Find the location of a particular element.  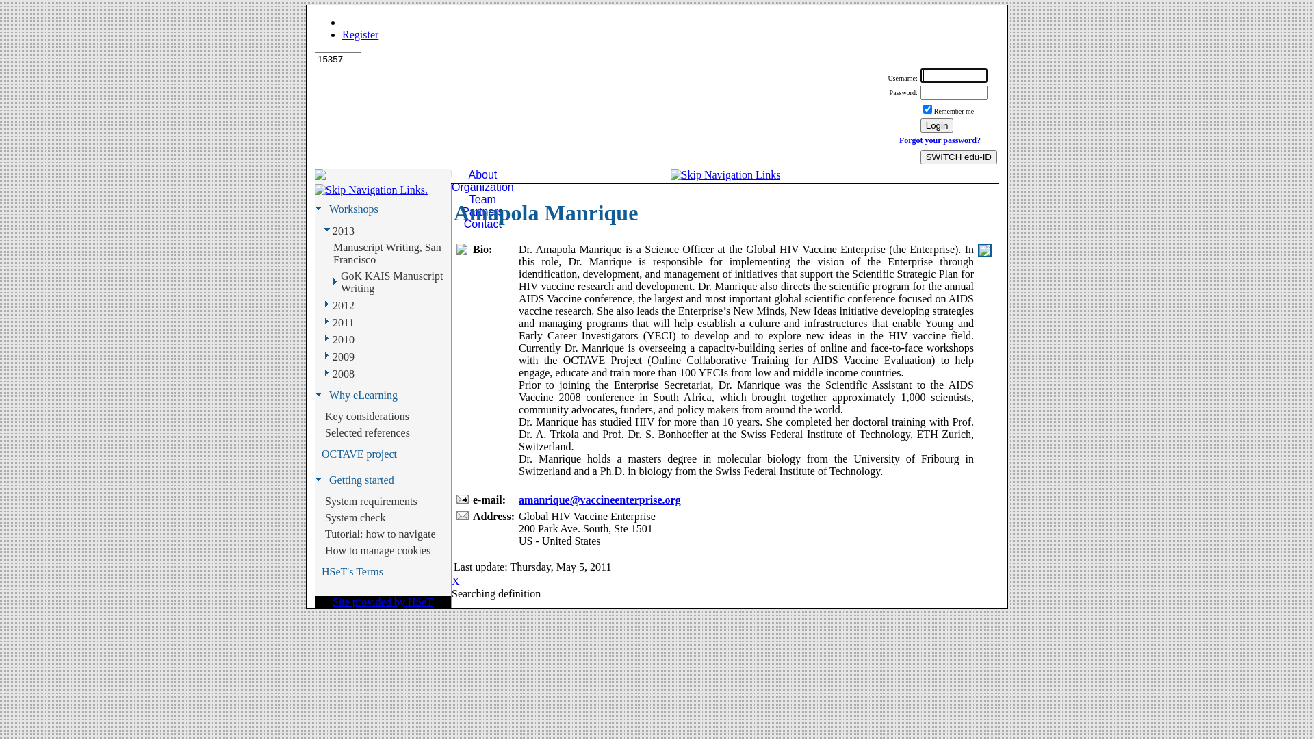

Site provided by HSeT is located at coordinates (383, 602).